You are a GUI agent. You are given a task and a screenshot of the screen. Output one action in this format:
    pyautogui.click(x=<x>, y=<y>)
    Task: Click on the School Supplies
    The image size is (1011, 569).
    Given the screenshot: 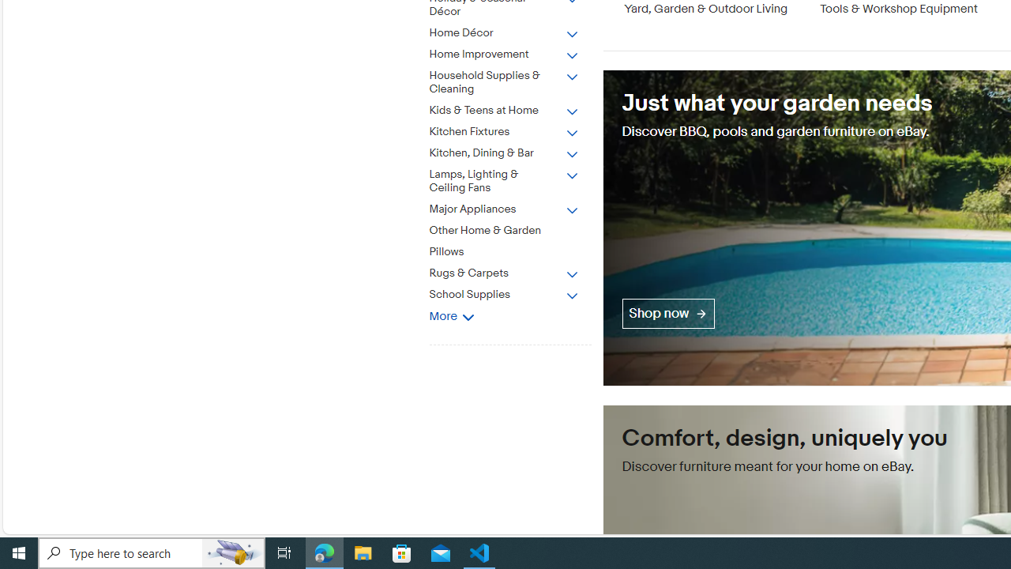 What is the action you would take?
    pyautogui.click(x=516, y=292)
    